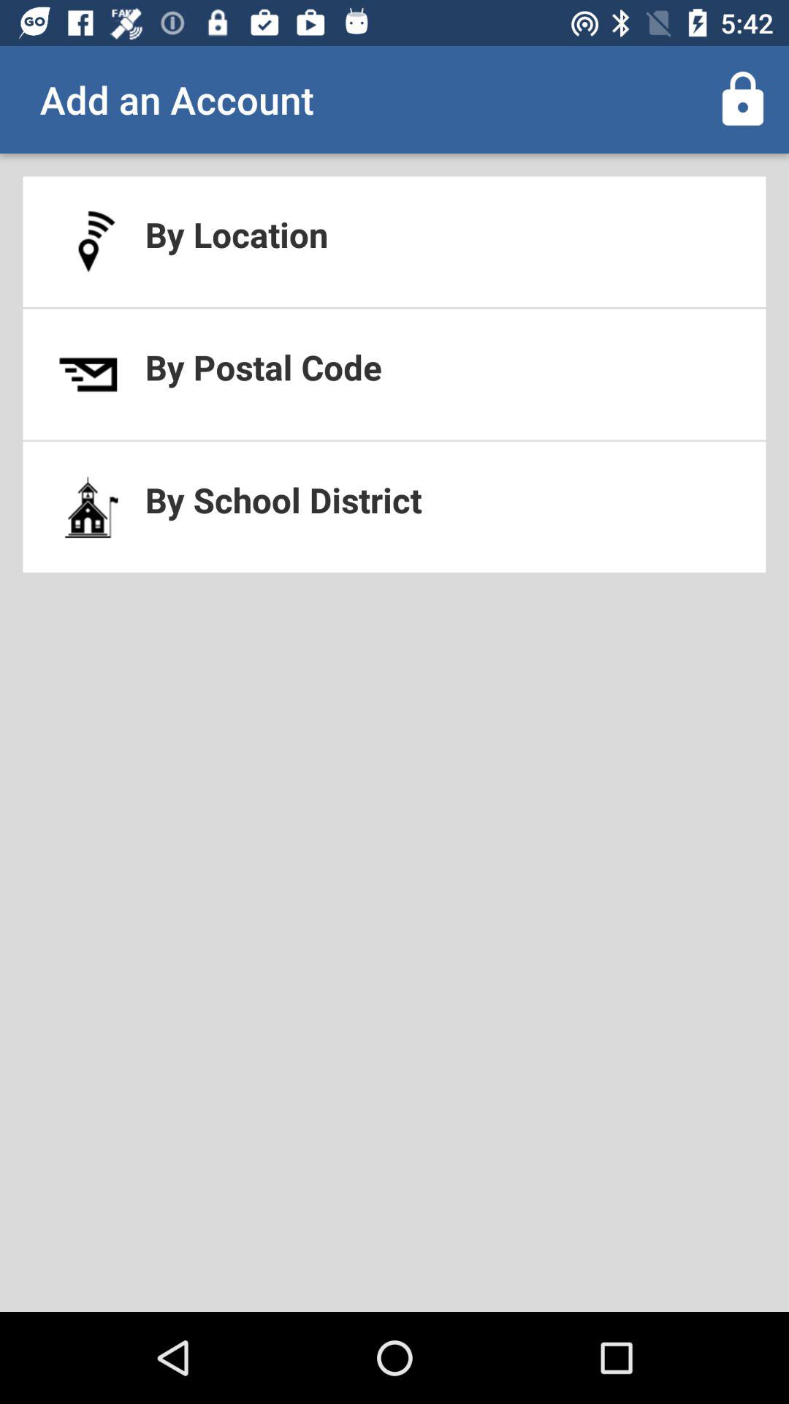 This screenshot has width=789, height=1404. Describe the element at coordinates (394, 507) in the screenshot. I see `open by school district at the center` at that location.